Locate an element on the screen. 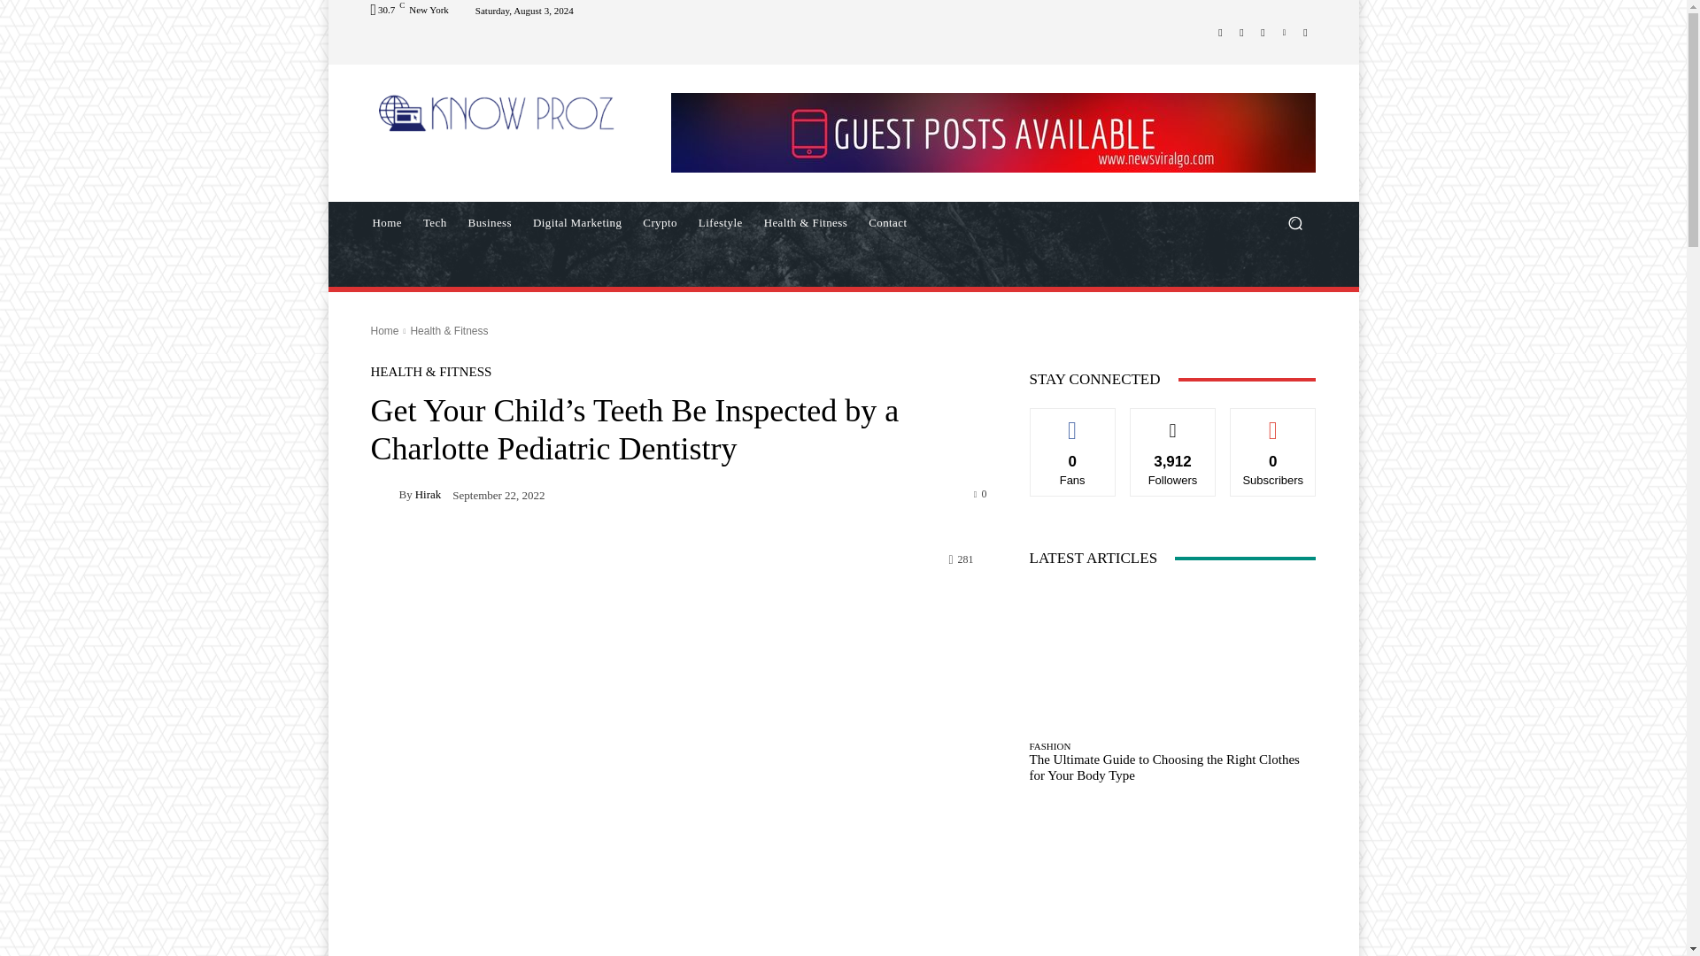 This screenshot has height=956, width=1700. Digital Marketing is located at coordinates (577, 223).